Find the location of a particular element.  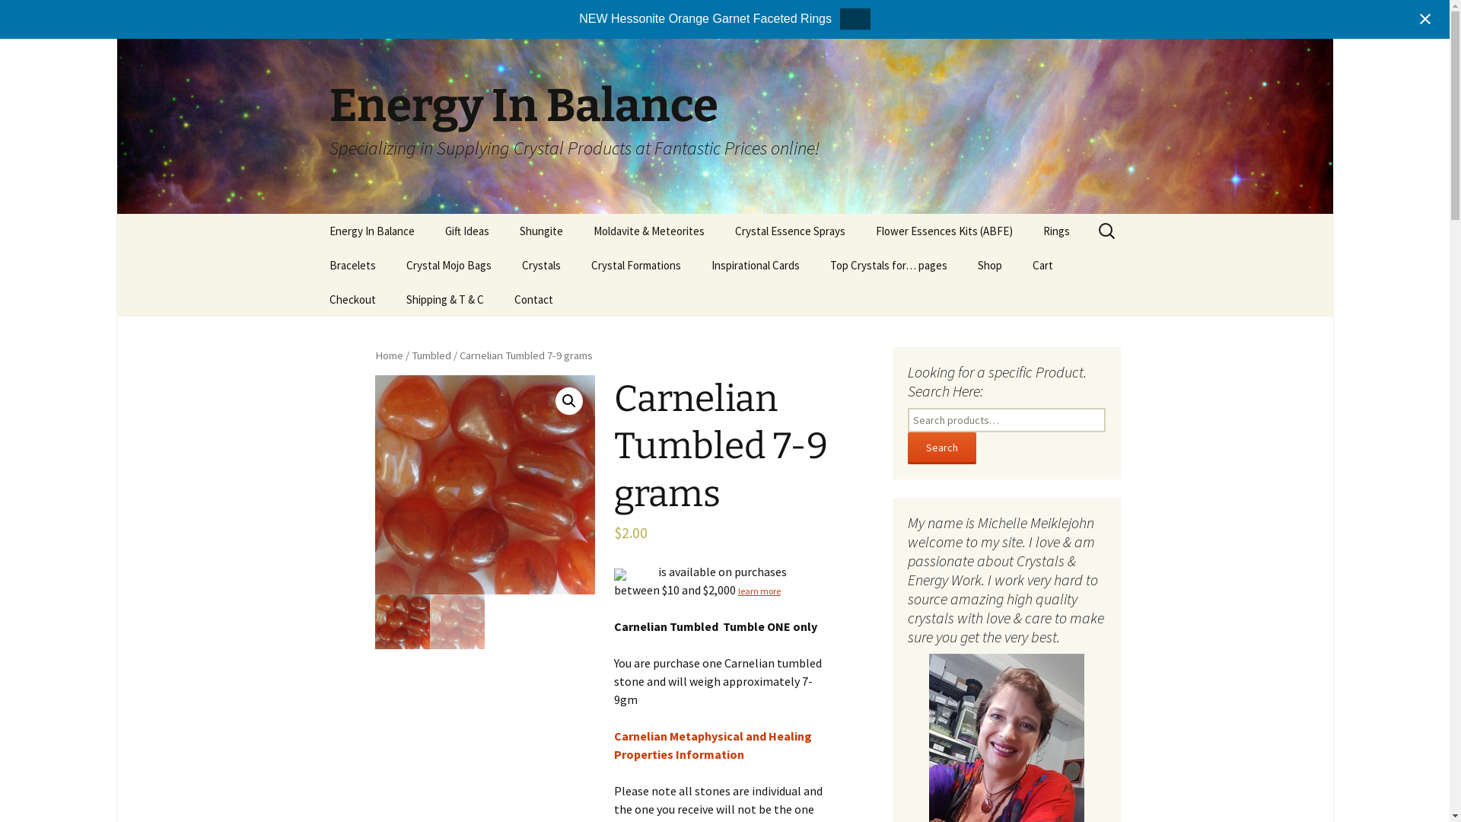

Crystal Essence Sprays is located at coordinates (790, 231).